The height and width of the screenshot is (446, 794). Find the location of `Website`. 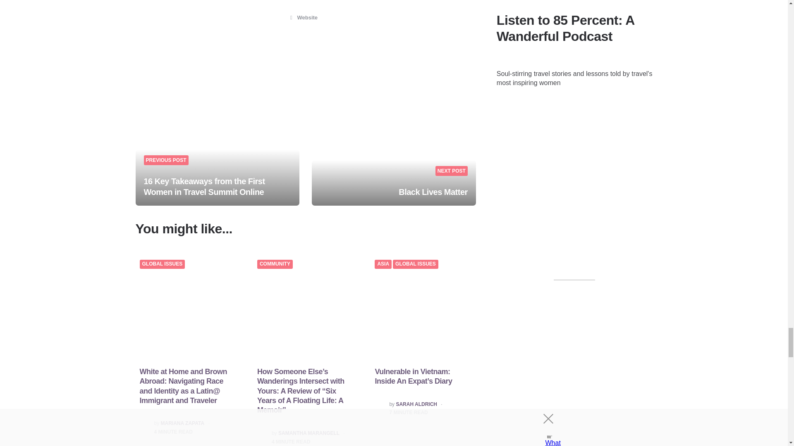

Website is located at coordinates (306, 17).